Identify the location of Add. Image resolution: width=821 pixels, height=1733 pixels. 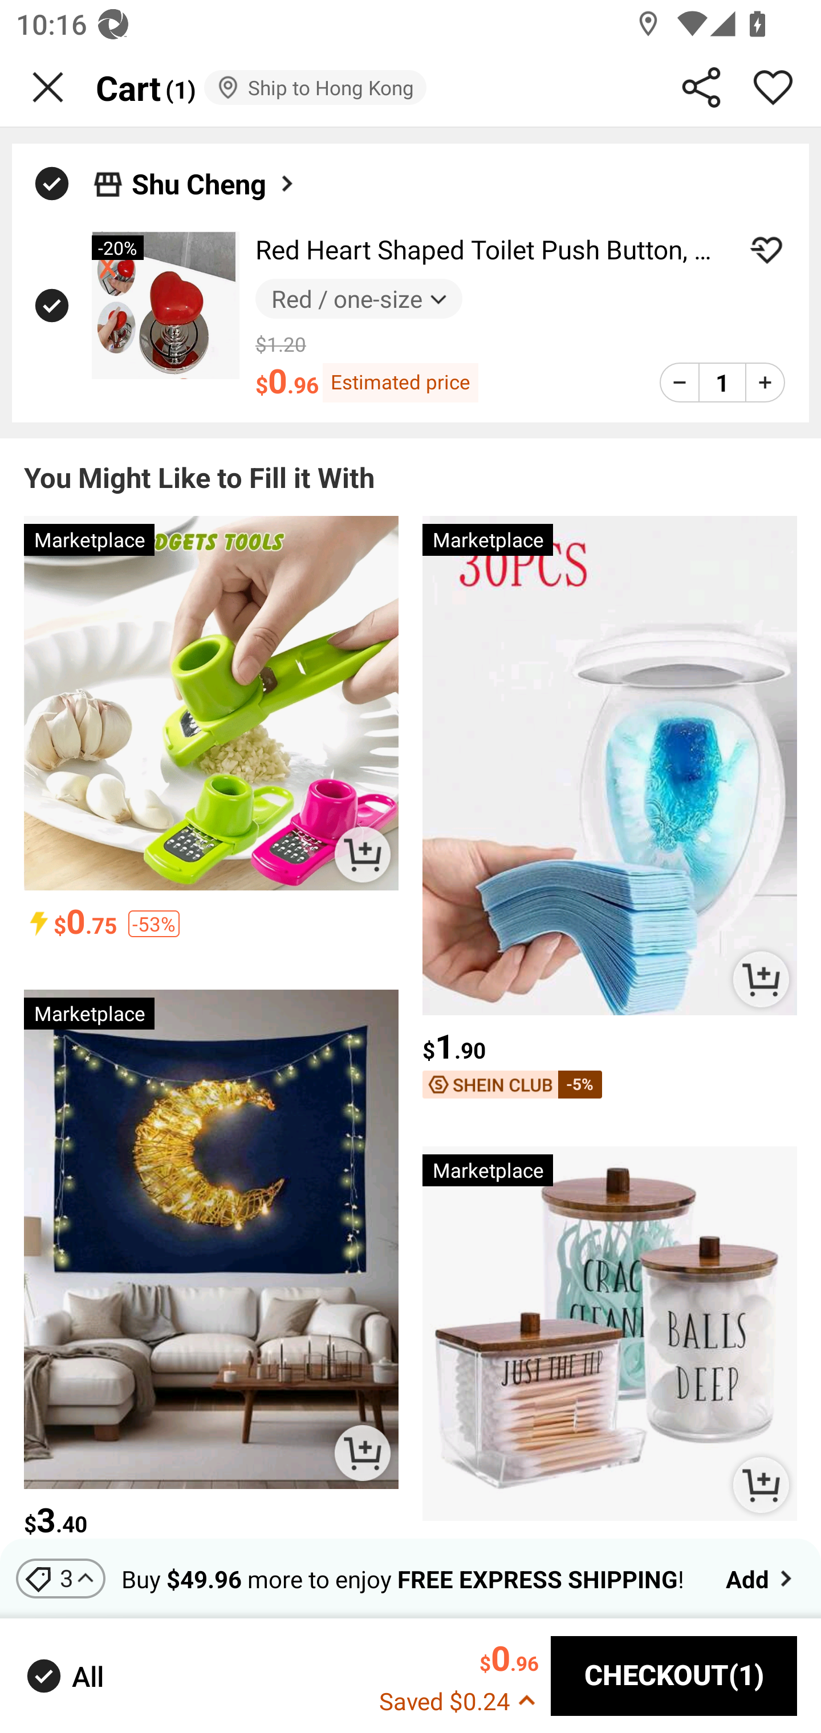
(761, 1579).